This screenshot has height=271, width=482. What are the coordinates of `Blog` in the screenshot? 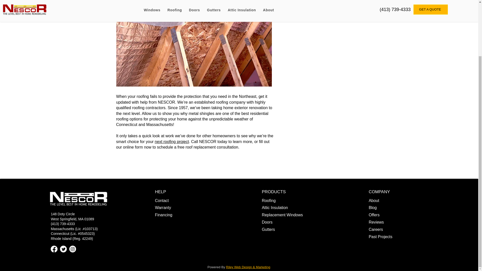 It's located at (373, 207).